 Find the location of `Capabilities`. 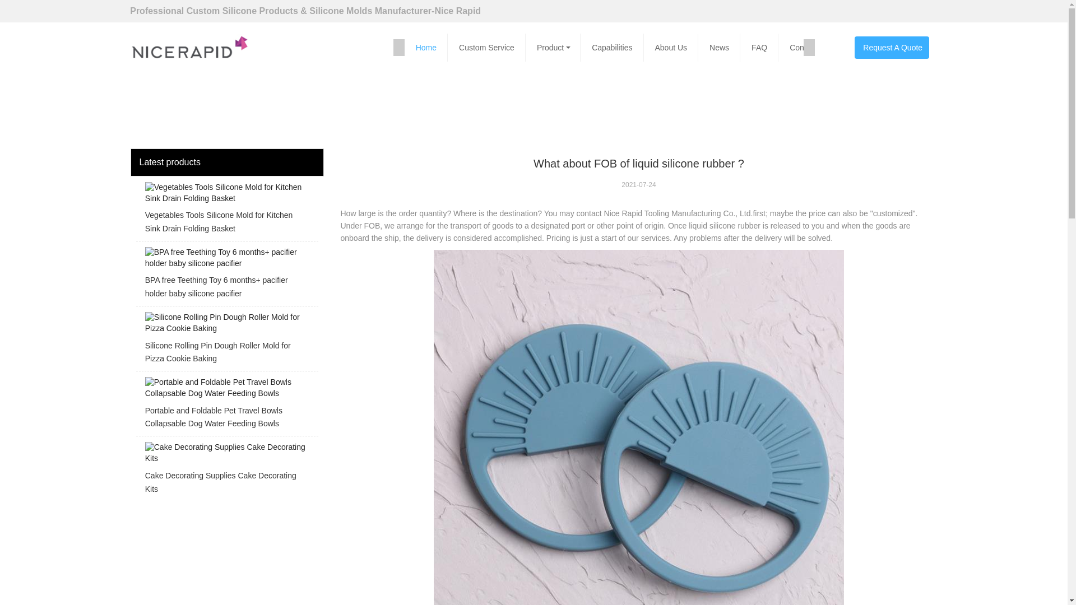

Capabilities is located at coordinates (612, 47).